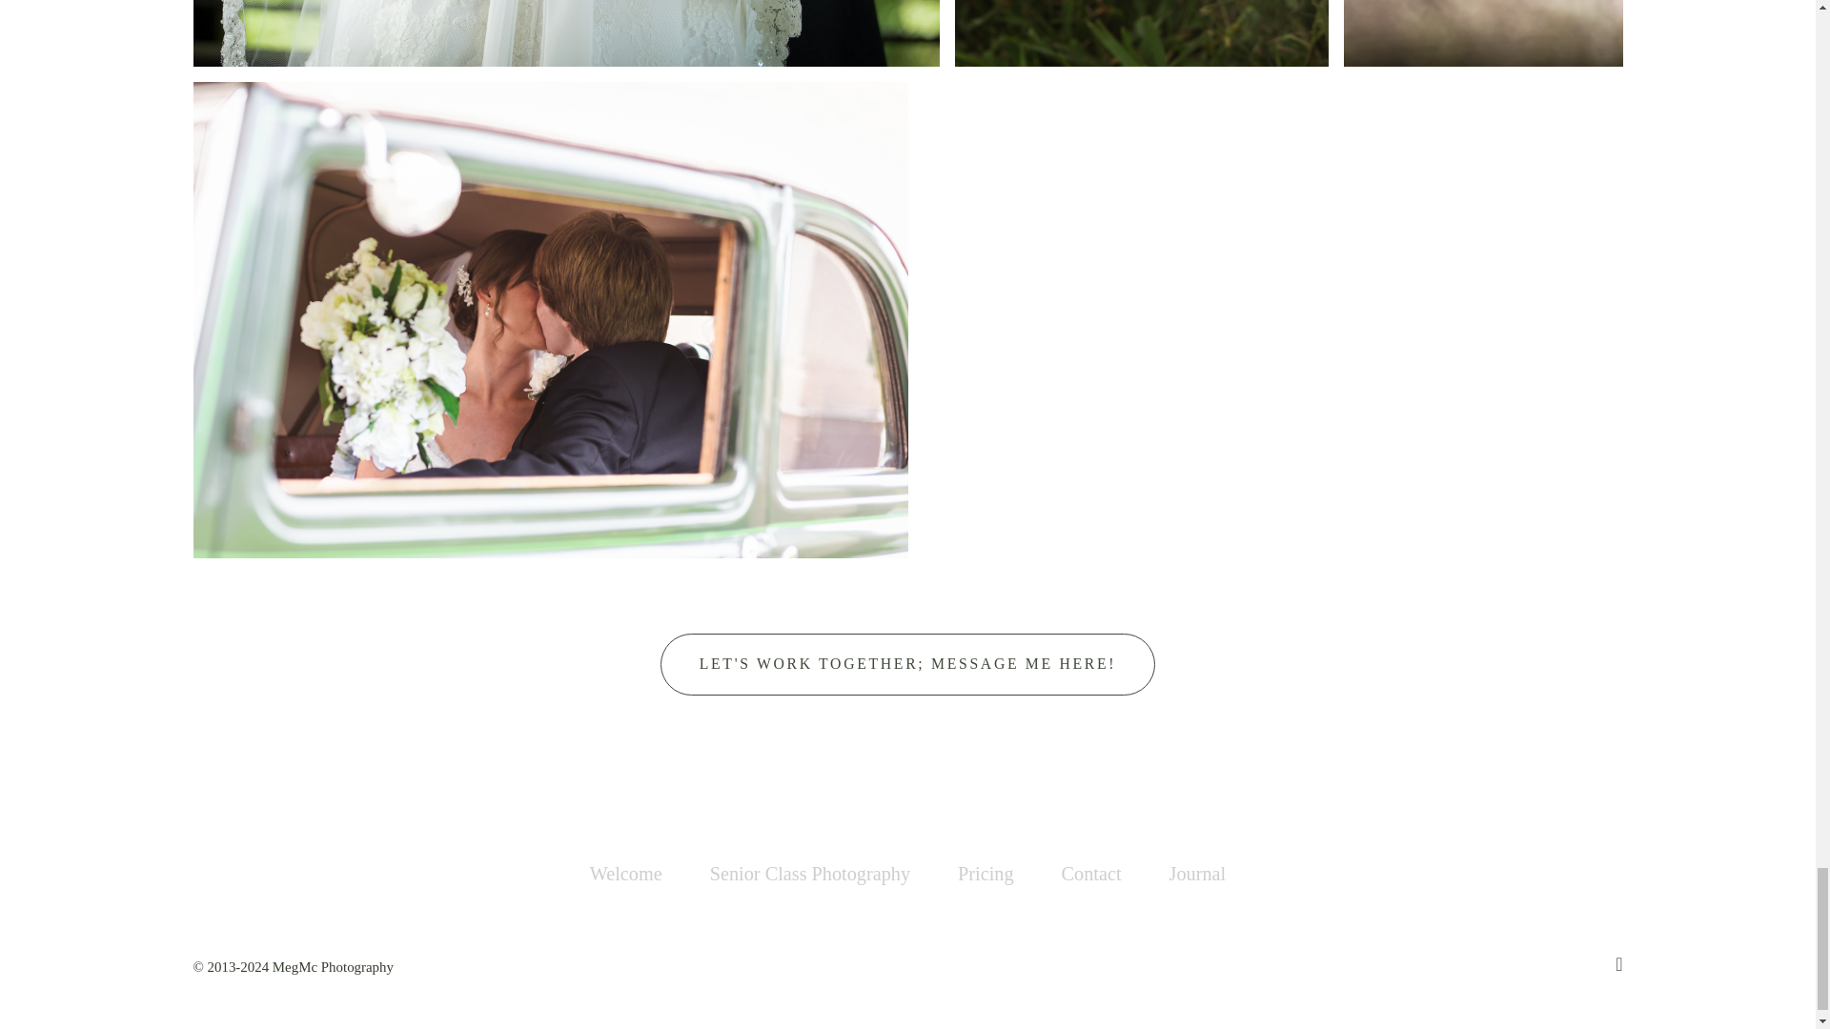  Describe the element at coordinates (625, 873) in the screenshot. I see `Welcome` at that location.